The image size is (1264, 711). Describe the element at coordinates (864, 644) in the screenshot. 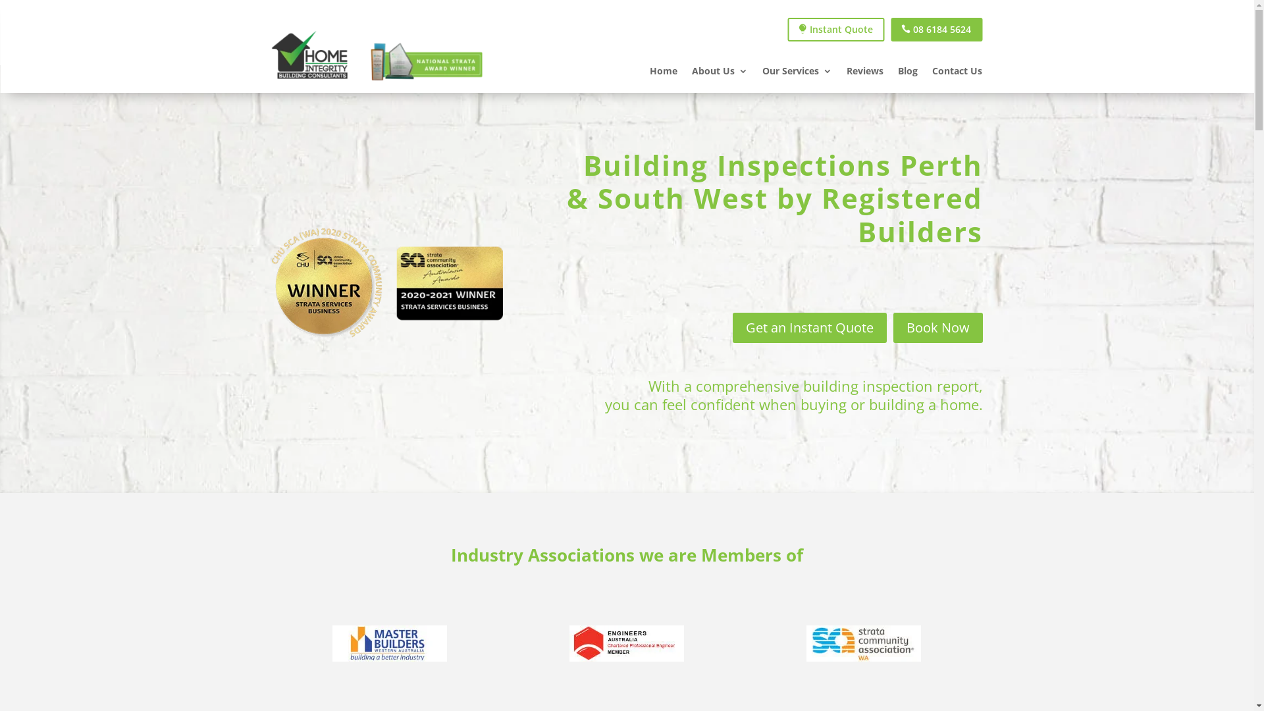

I see `strata-community-association-colored-small` at that location.